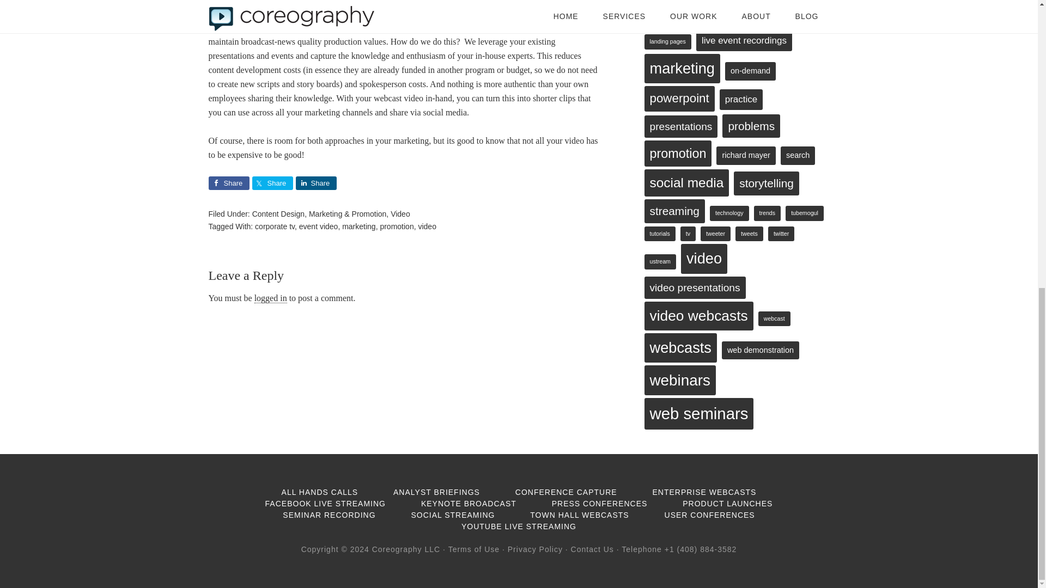  What do you see at coordinates (358, 226) in the screenshot?
I see `marketing` at bounding box center [358, 226].